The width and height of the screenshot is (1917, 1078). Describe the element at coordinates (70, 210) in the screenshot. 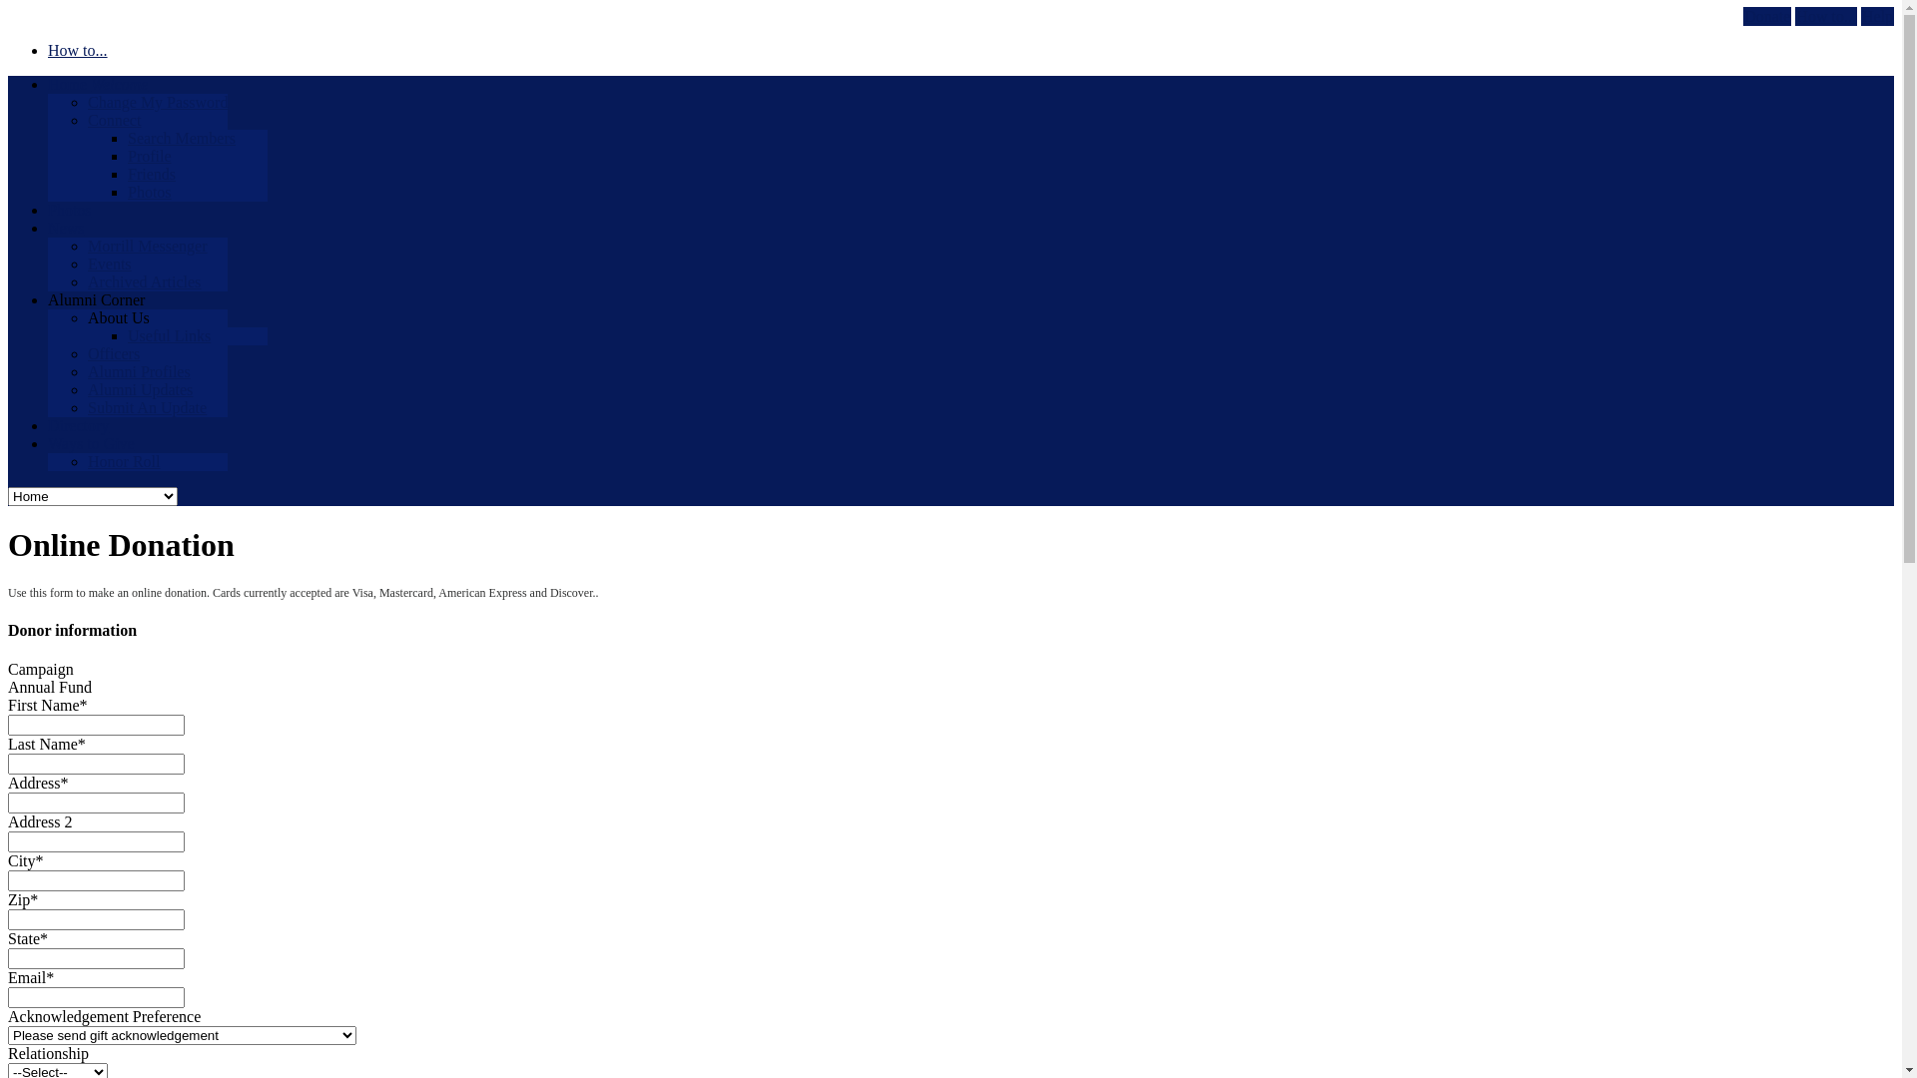

I see `Photos` at that location.